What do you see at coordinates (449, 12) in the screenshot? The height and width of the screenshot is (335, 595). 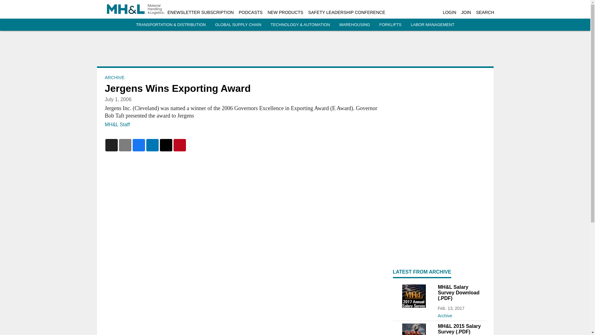 I see `LOGIN` at bounding box center [449, 12].